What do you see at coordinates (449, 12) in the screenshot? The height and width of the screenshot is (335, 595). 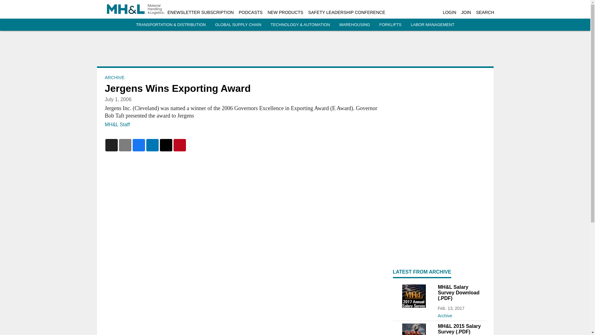 I see `LOGIN` at bounding box center [449, 12].